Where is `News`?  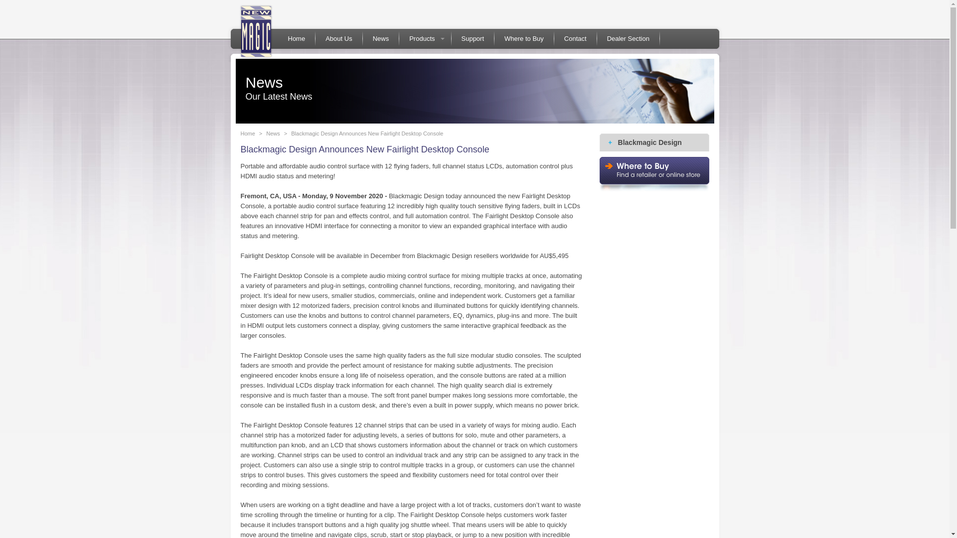
News is located at coordinates (273, 134).